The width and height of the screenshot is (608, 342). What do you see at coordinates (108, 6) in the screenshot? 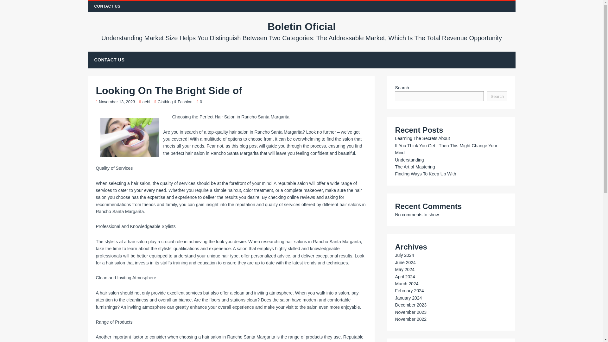
I see `CONTACT US` at bounding box center [108, 6].